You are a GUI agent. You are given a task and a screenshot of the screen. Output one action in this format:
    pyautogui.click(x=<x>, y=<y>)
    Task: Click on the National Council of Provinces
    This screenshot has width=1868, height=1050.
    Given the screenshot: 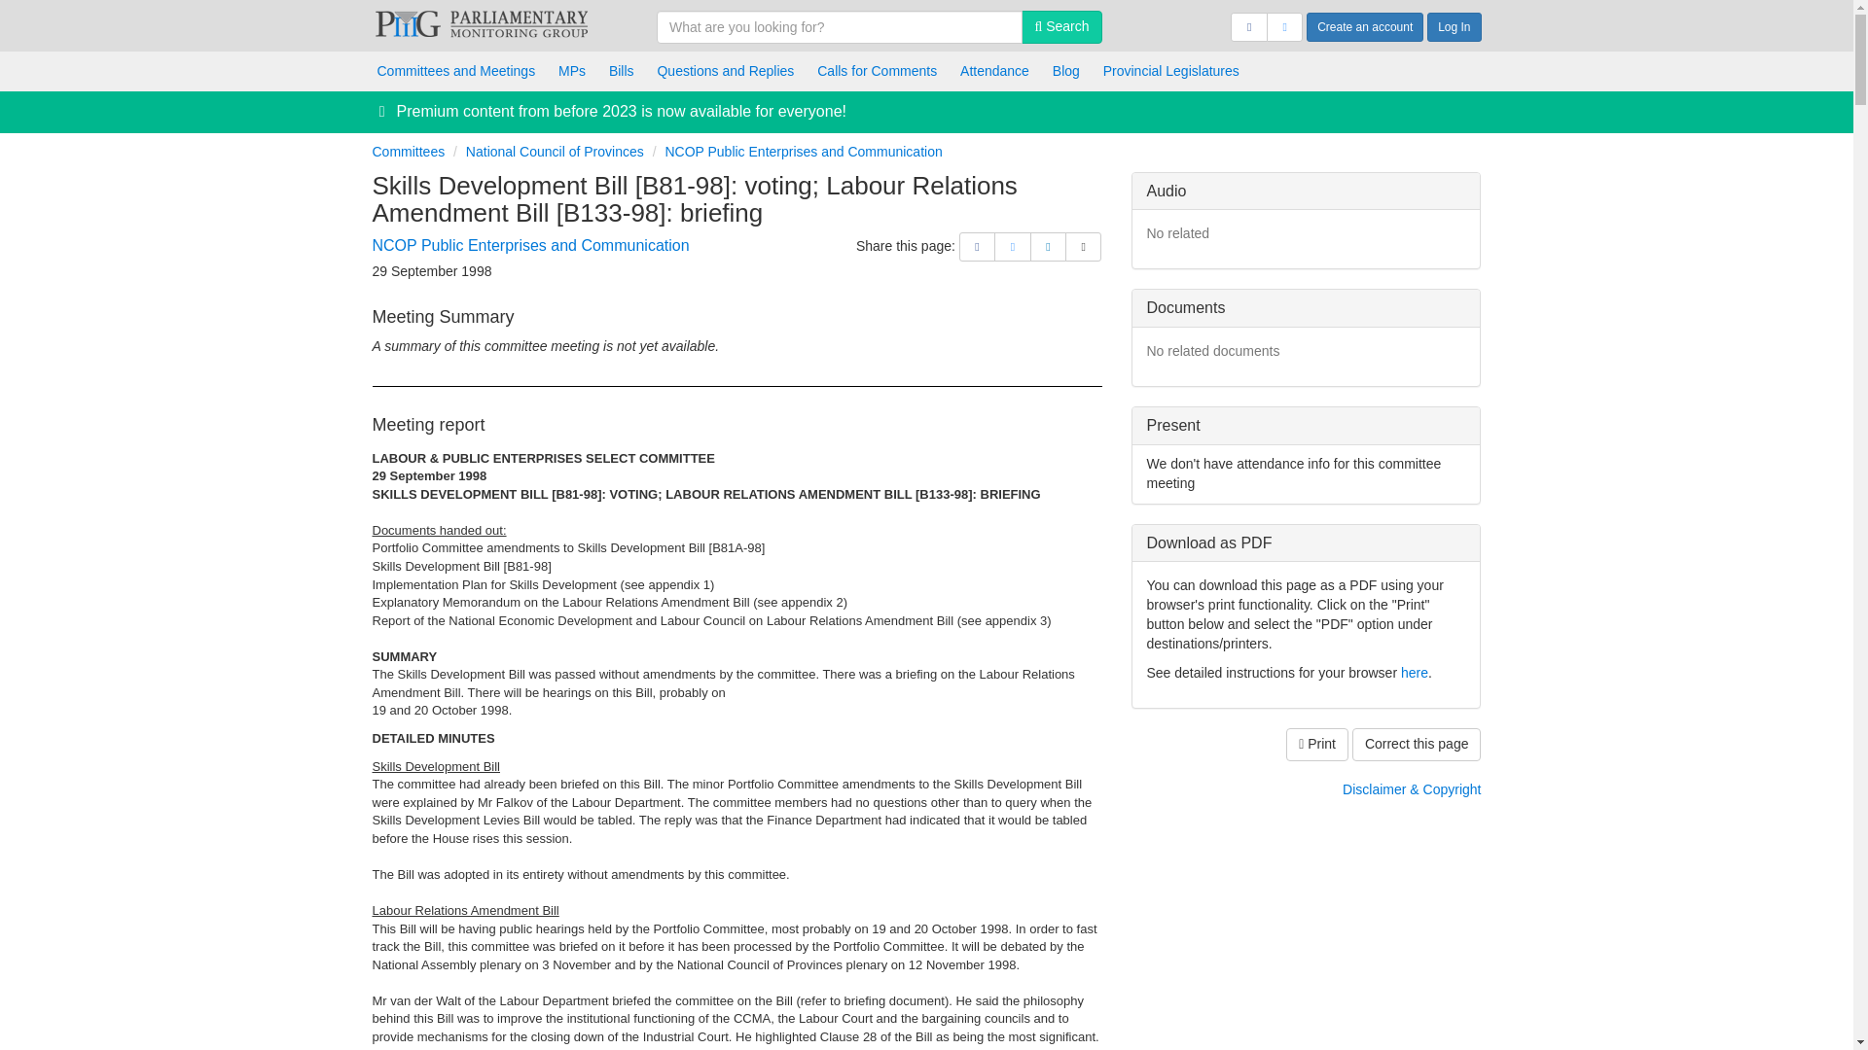 What is the action you would take?
    pyautogui.click(x=555, y=152)
    